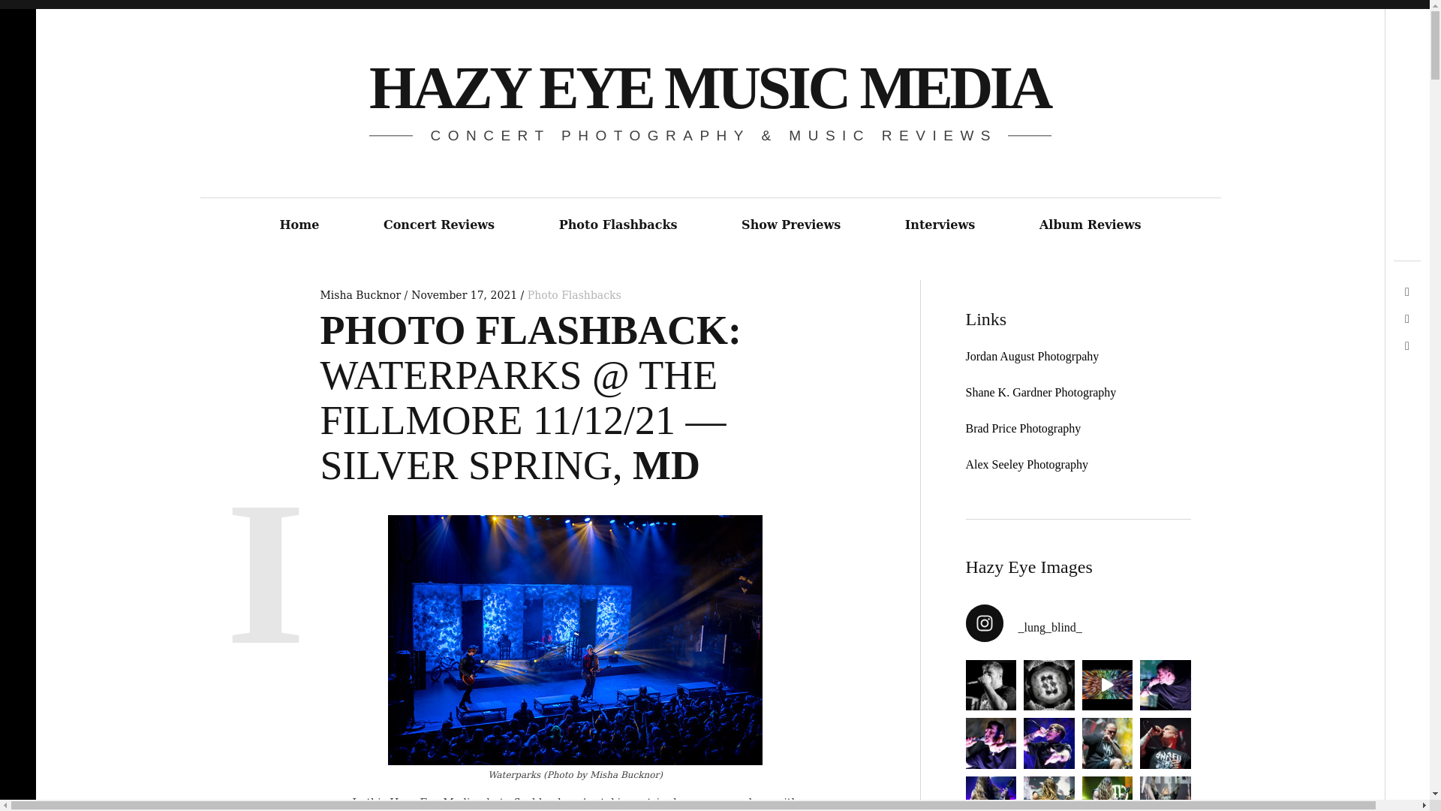 Image resolution: width=1441 pixels, height=811 pixels. What do you see at coordinates (438, 225) in the screenshot?
I see `Concert Reviews` at bounding box center [438, 225].